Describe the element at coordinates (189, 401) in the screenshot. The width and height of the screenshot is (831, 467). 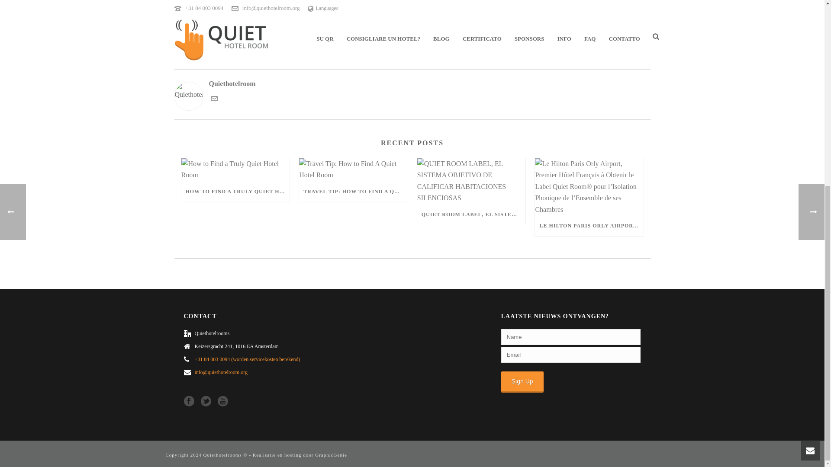
I see `Follow Us on facebook` at that location.